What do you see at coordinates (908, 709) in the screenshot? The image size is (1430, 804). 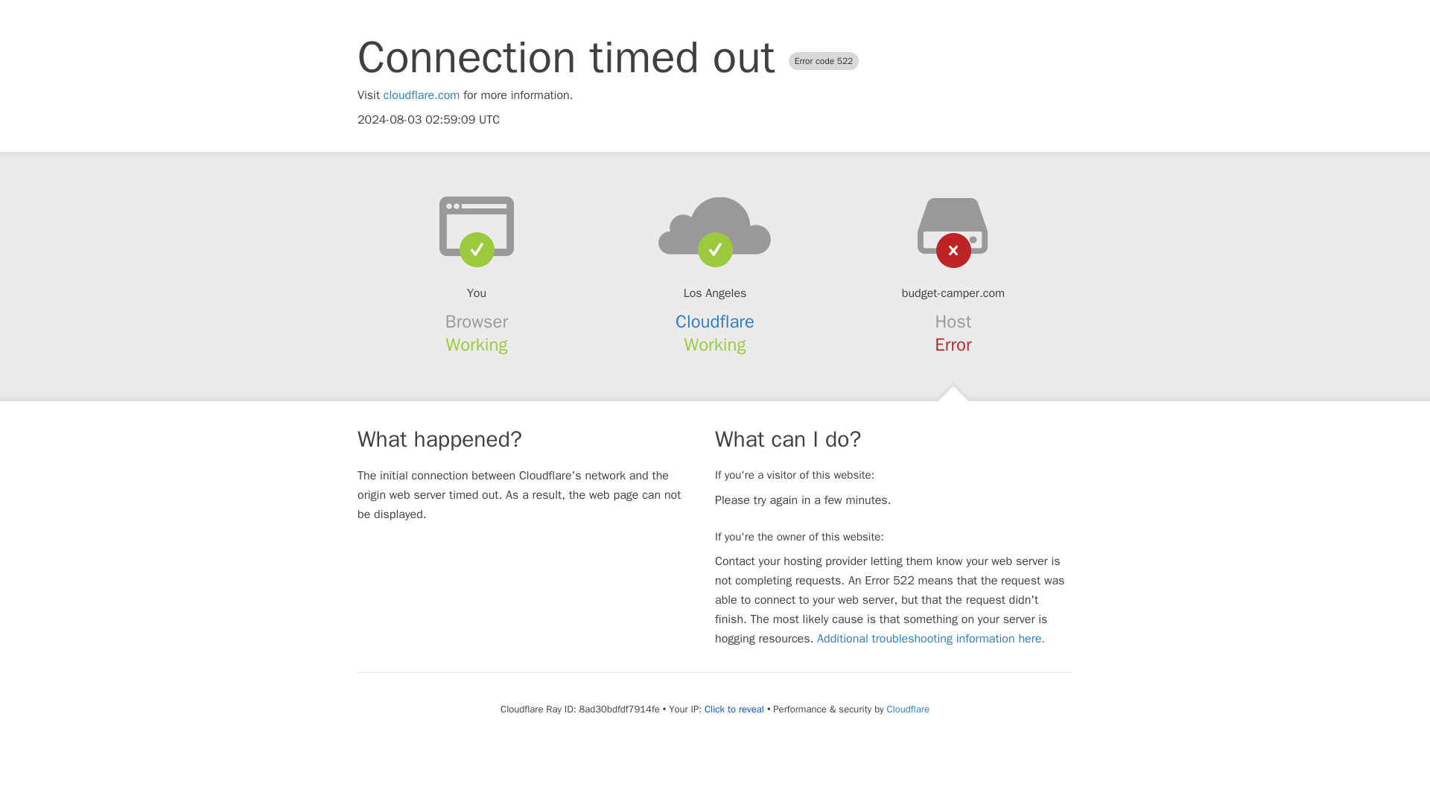 I see `Cloudflare` at bounding box center [908, 709].